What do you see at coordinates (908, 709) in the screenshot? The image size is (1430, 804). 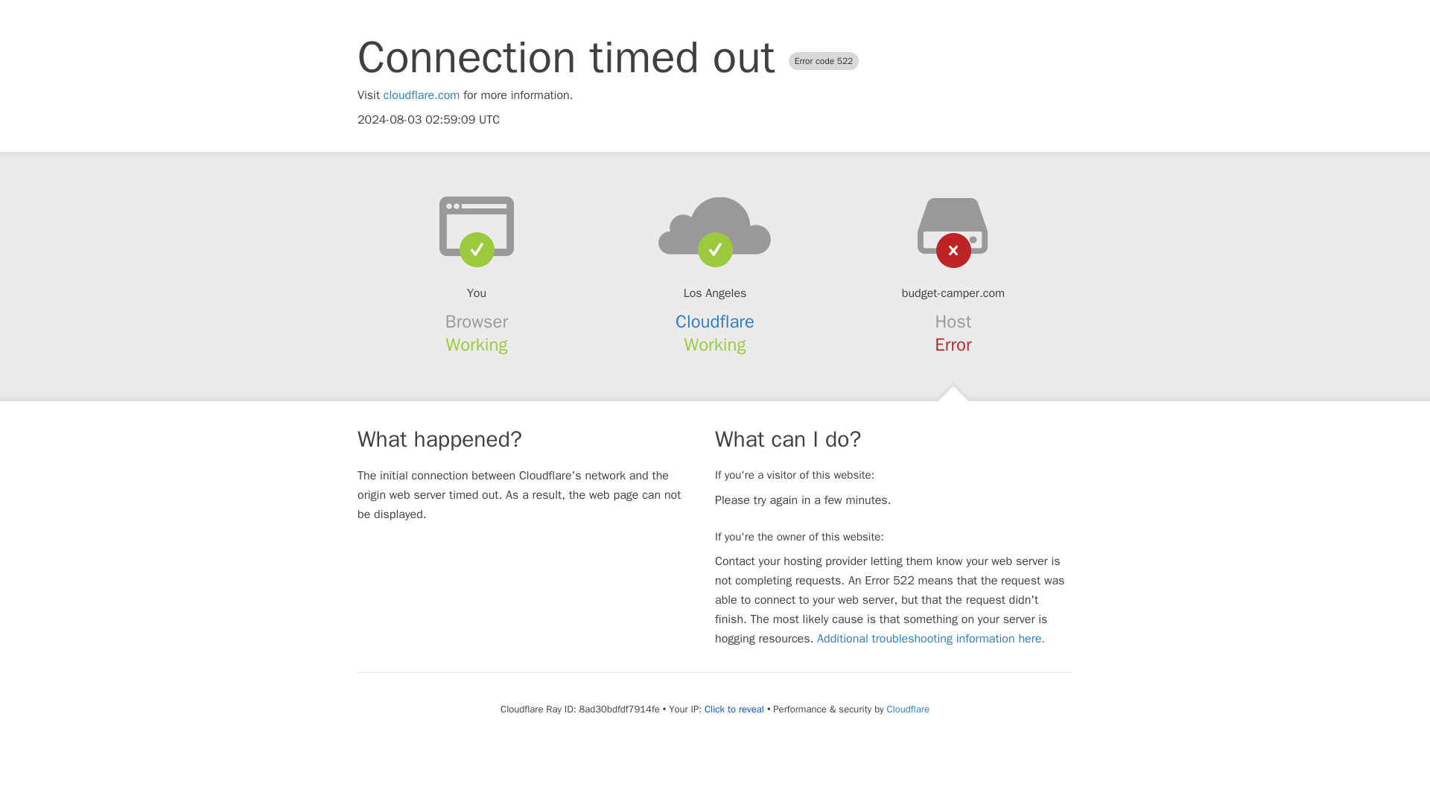 I see `Cloudflare` at bounding box center [908, 709].